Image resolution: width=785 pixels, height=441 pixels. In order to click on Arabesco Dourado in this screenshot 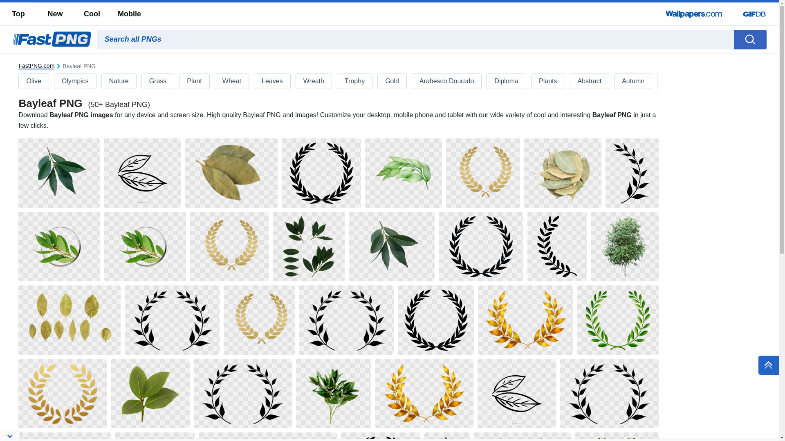, I will do `click(446, 81)`.